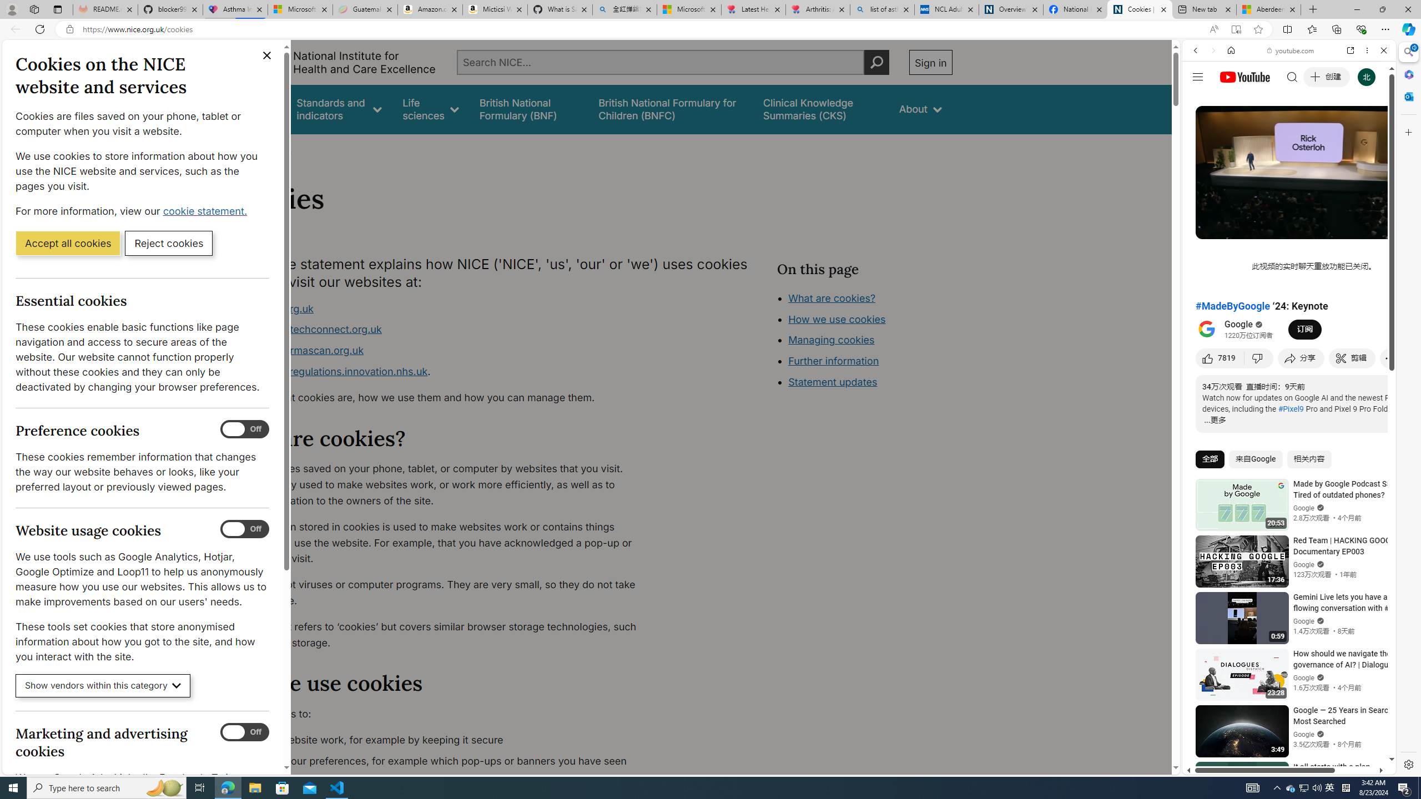 The image size is (1421, 799). I want to click on Managing cookies, so click(832, 340).